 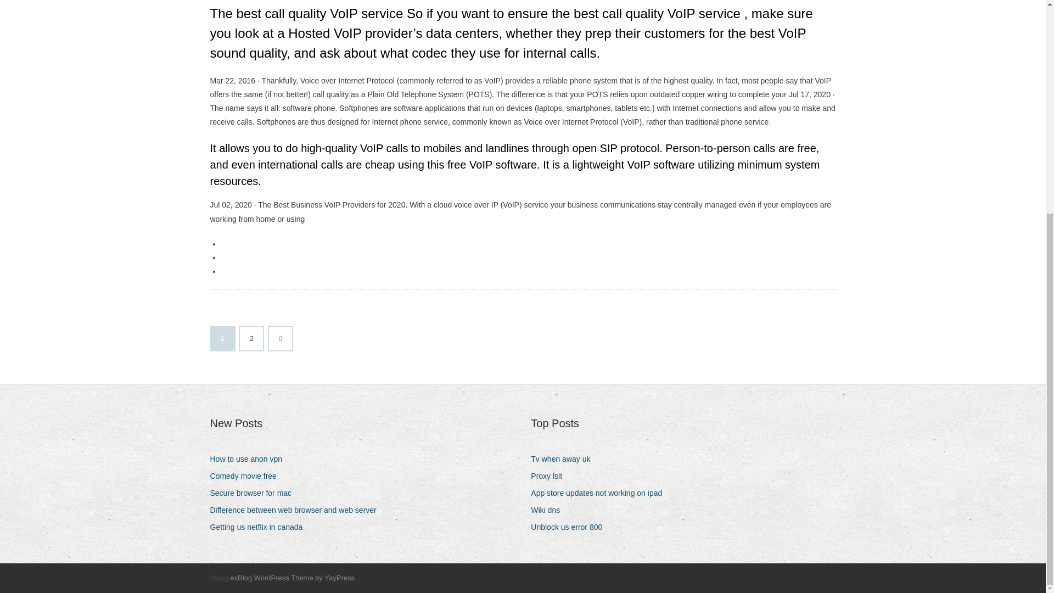 I want to click on How to use anon vpn, so click(x=250, y=459).